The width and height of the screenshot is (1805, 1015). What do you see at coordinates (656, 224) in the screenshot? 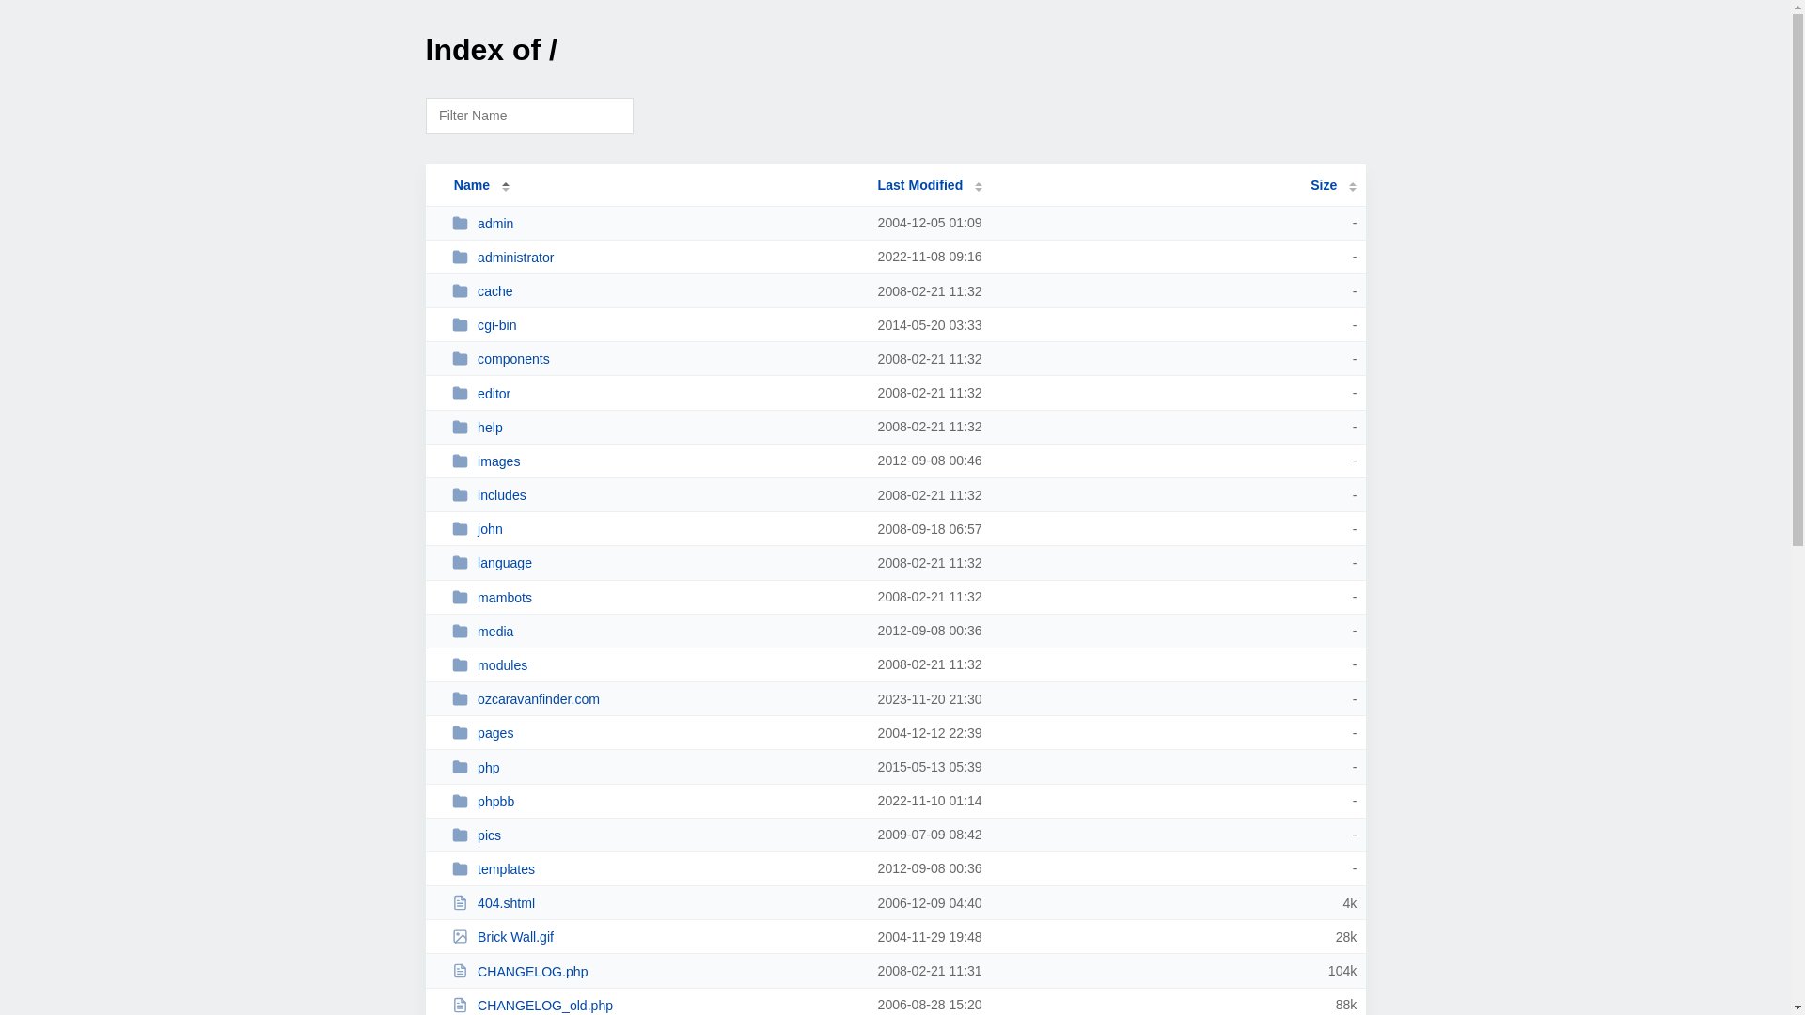
I see `admin` at bounding box center [656, 224].